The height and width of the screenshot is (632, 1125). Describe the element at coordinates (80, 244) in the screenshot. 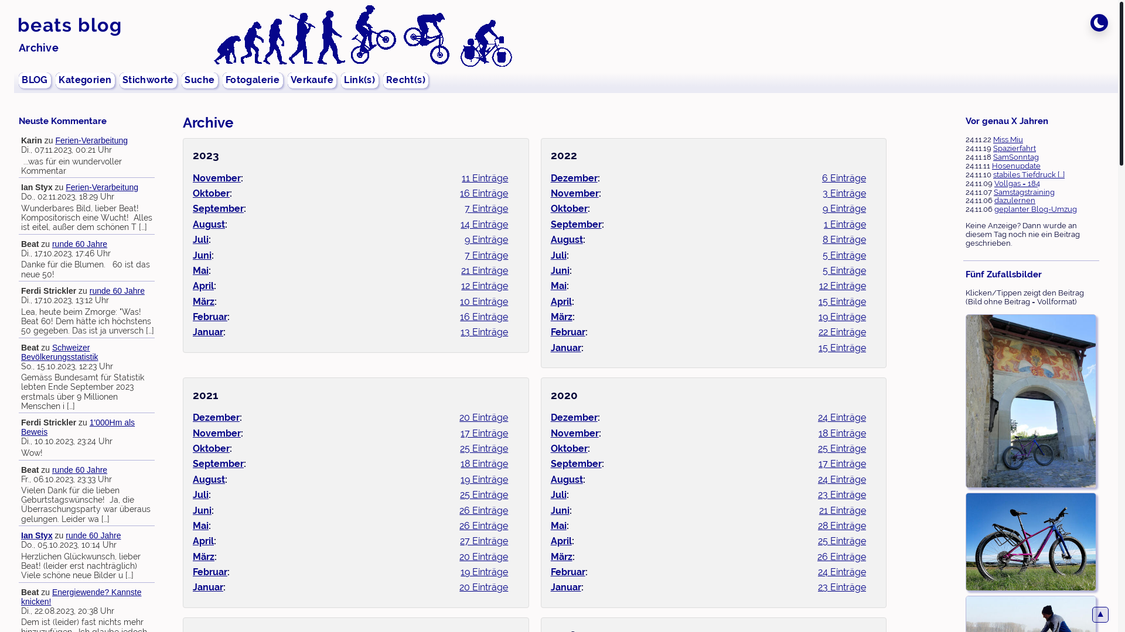

I see `runde 60 Jahre` at that location.